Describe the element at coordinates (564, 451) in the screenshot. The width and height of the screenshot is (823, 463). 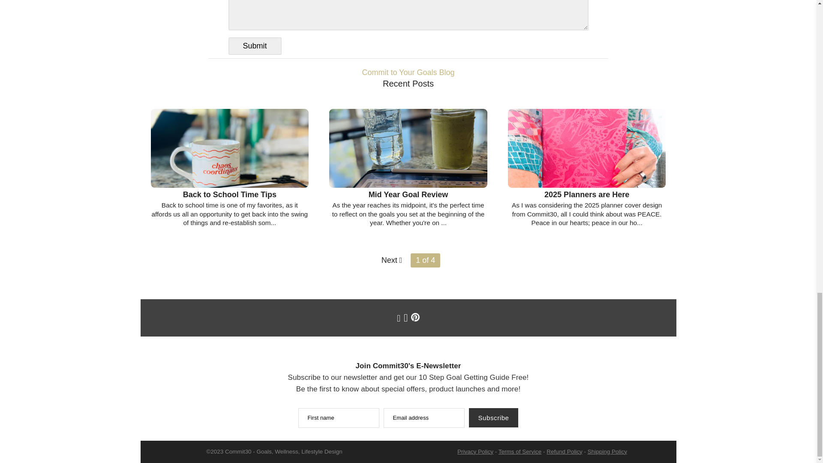
I see `Refund Policy` at that location.